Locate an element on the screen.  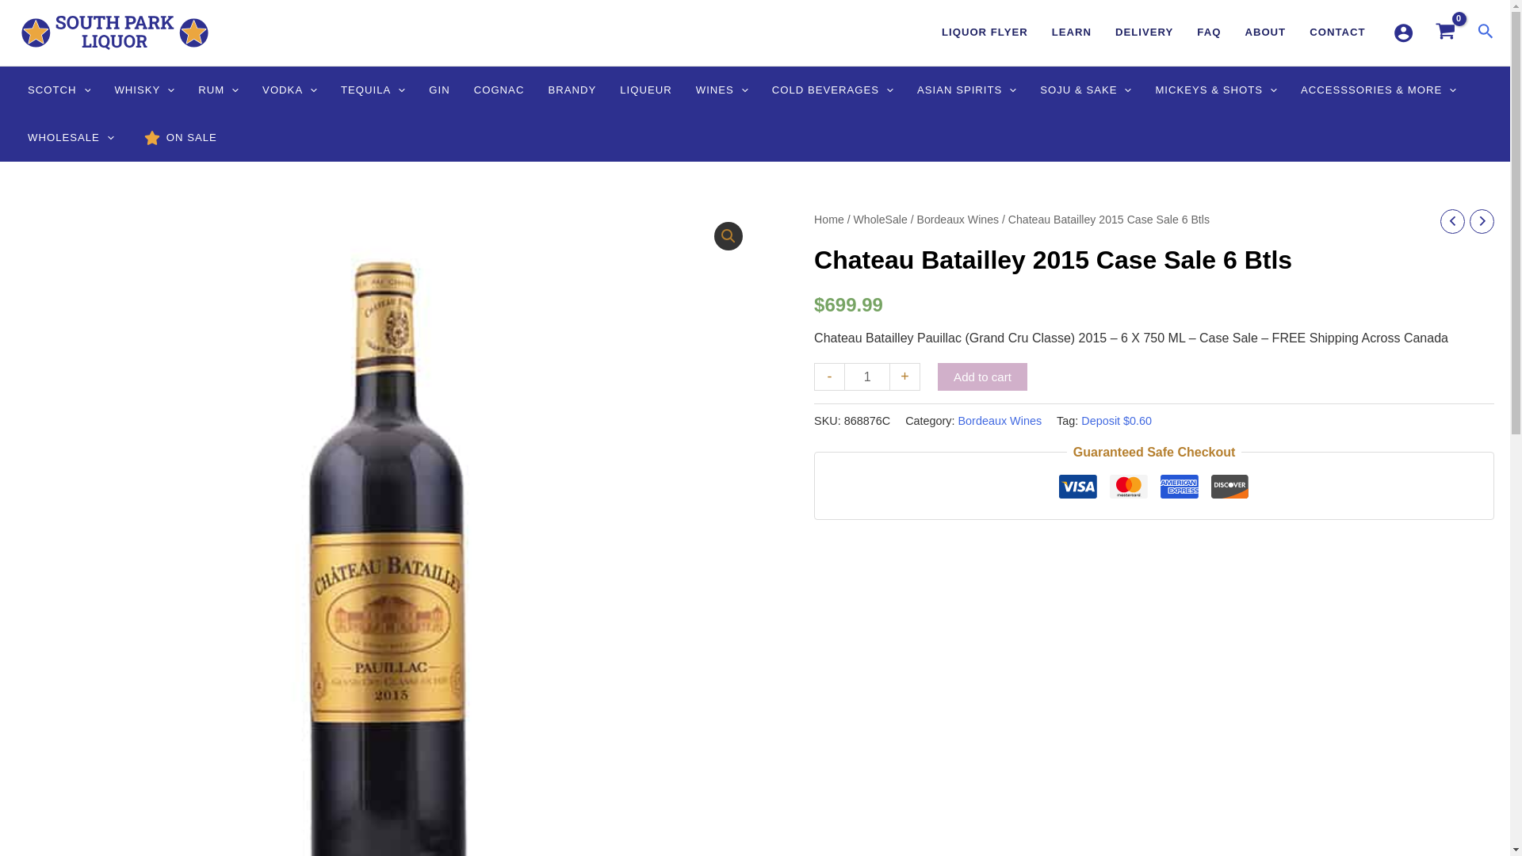
DELIVERY is located at coordinates (1145, 32).